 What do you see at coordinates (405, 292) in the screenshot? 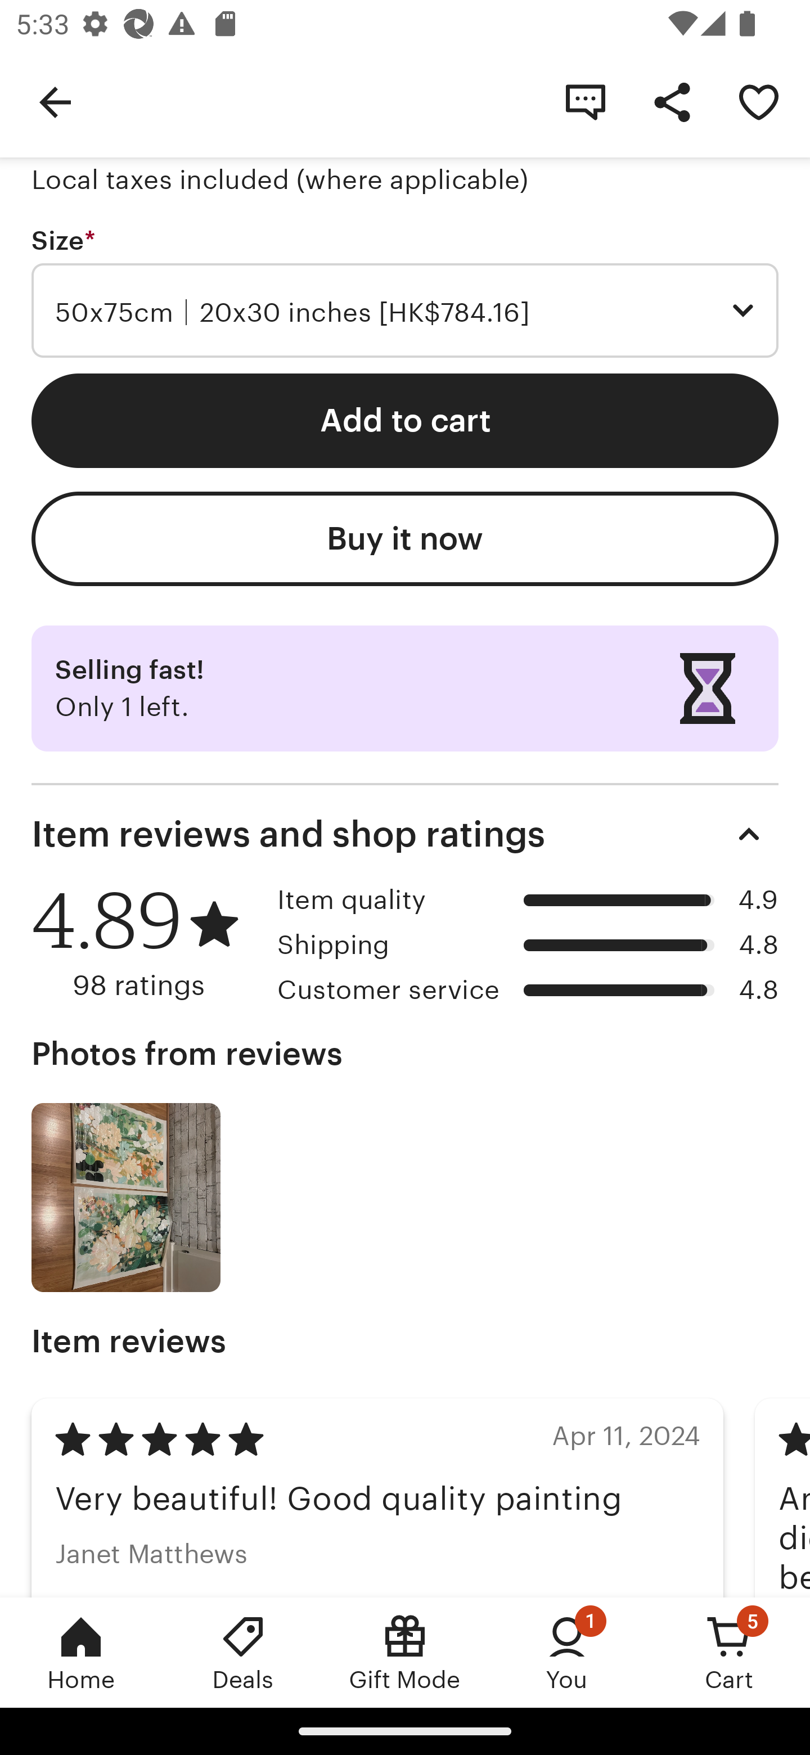
I see `Size * Required 50x75cm｜20x30 inches [HK$784.16]` at bounding box center [405, 292].